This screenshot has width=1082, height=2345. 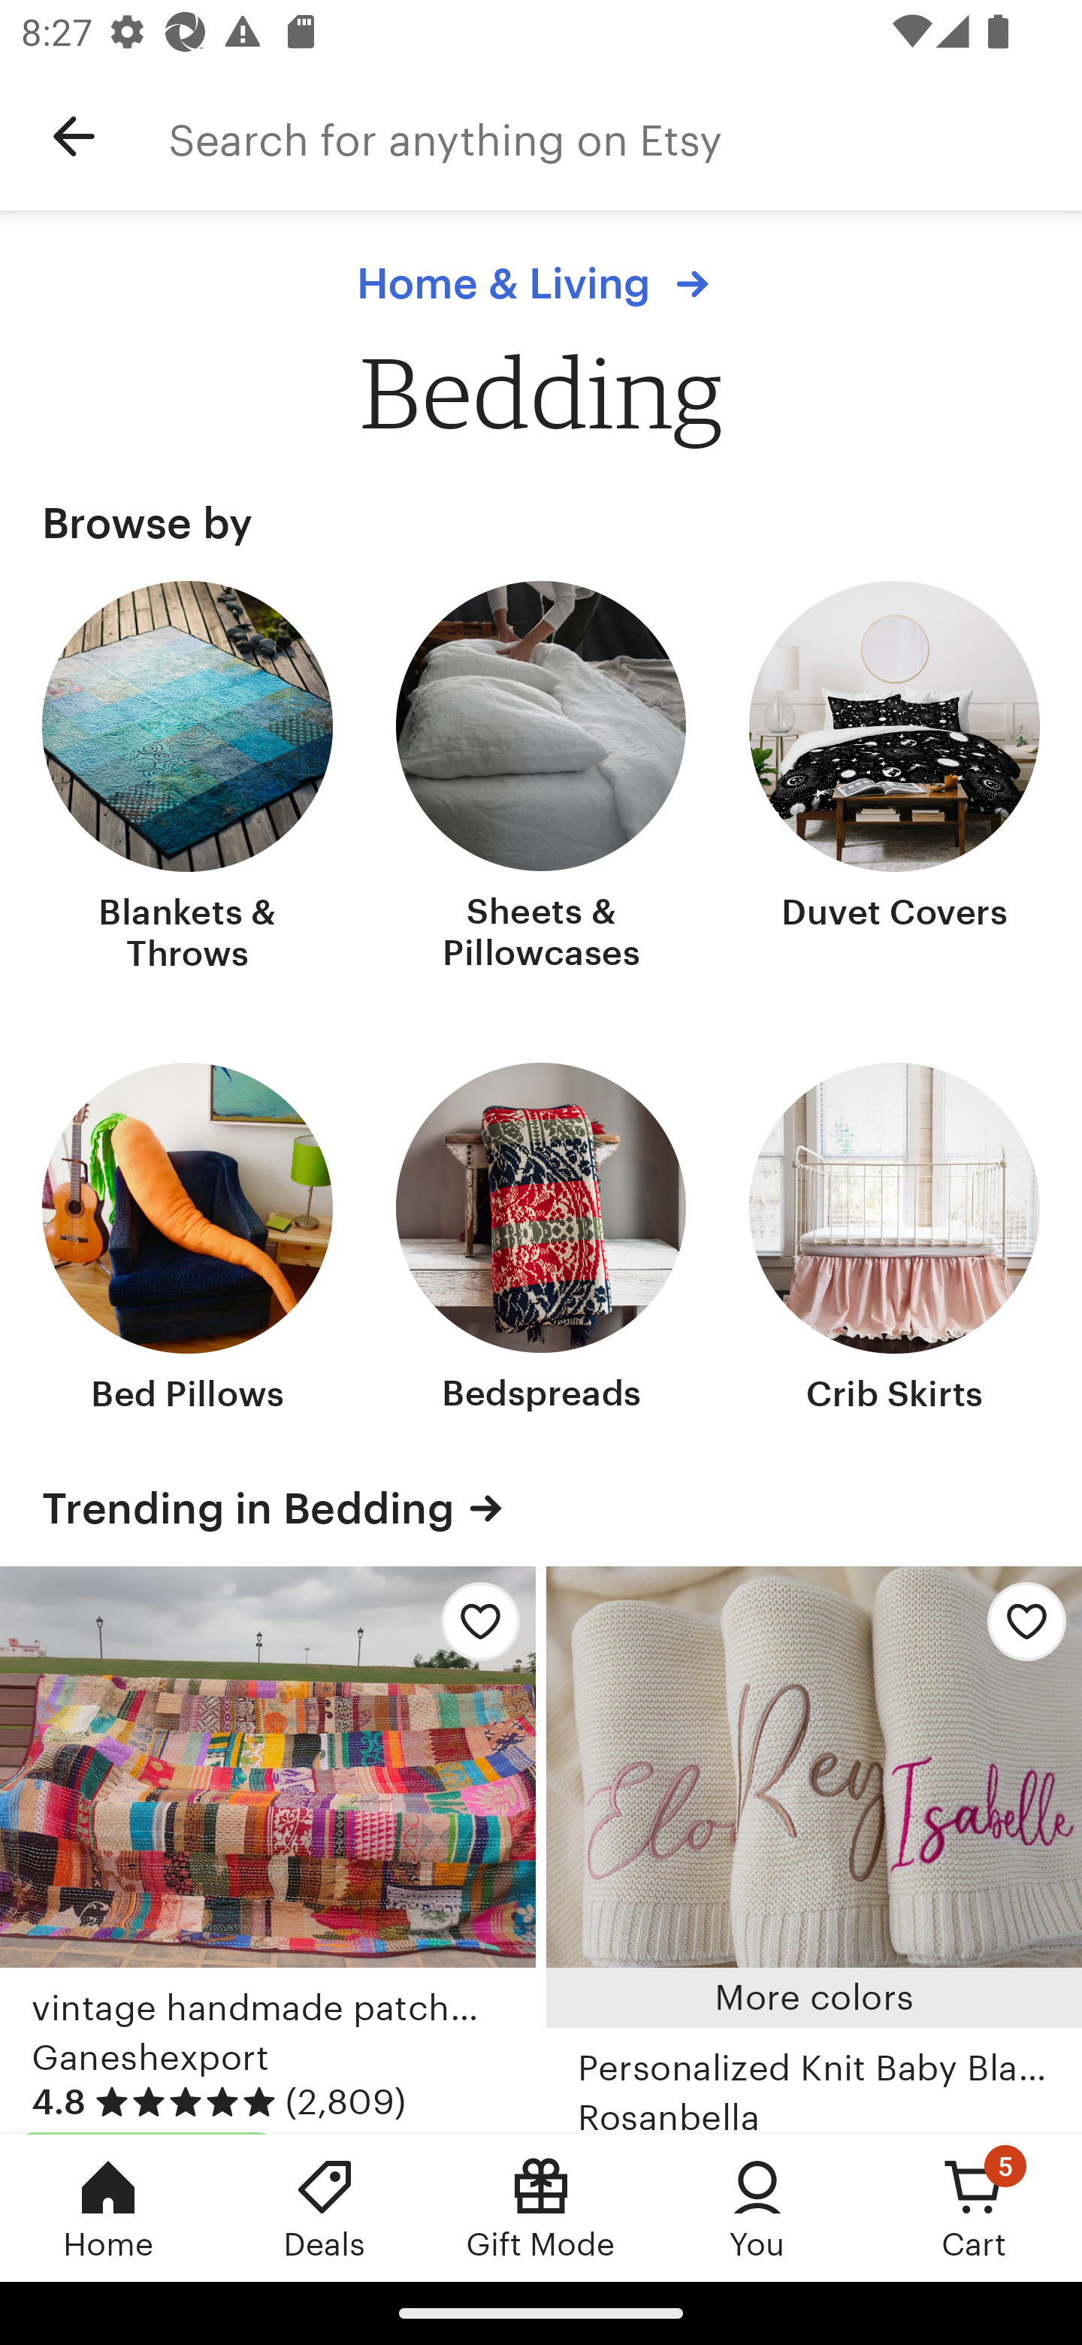 What do you see at coordinates (894, 779) in the screenshot?
I see `Duvet Covers` at bounding box center [894, 779].